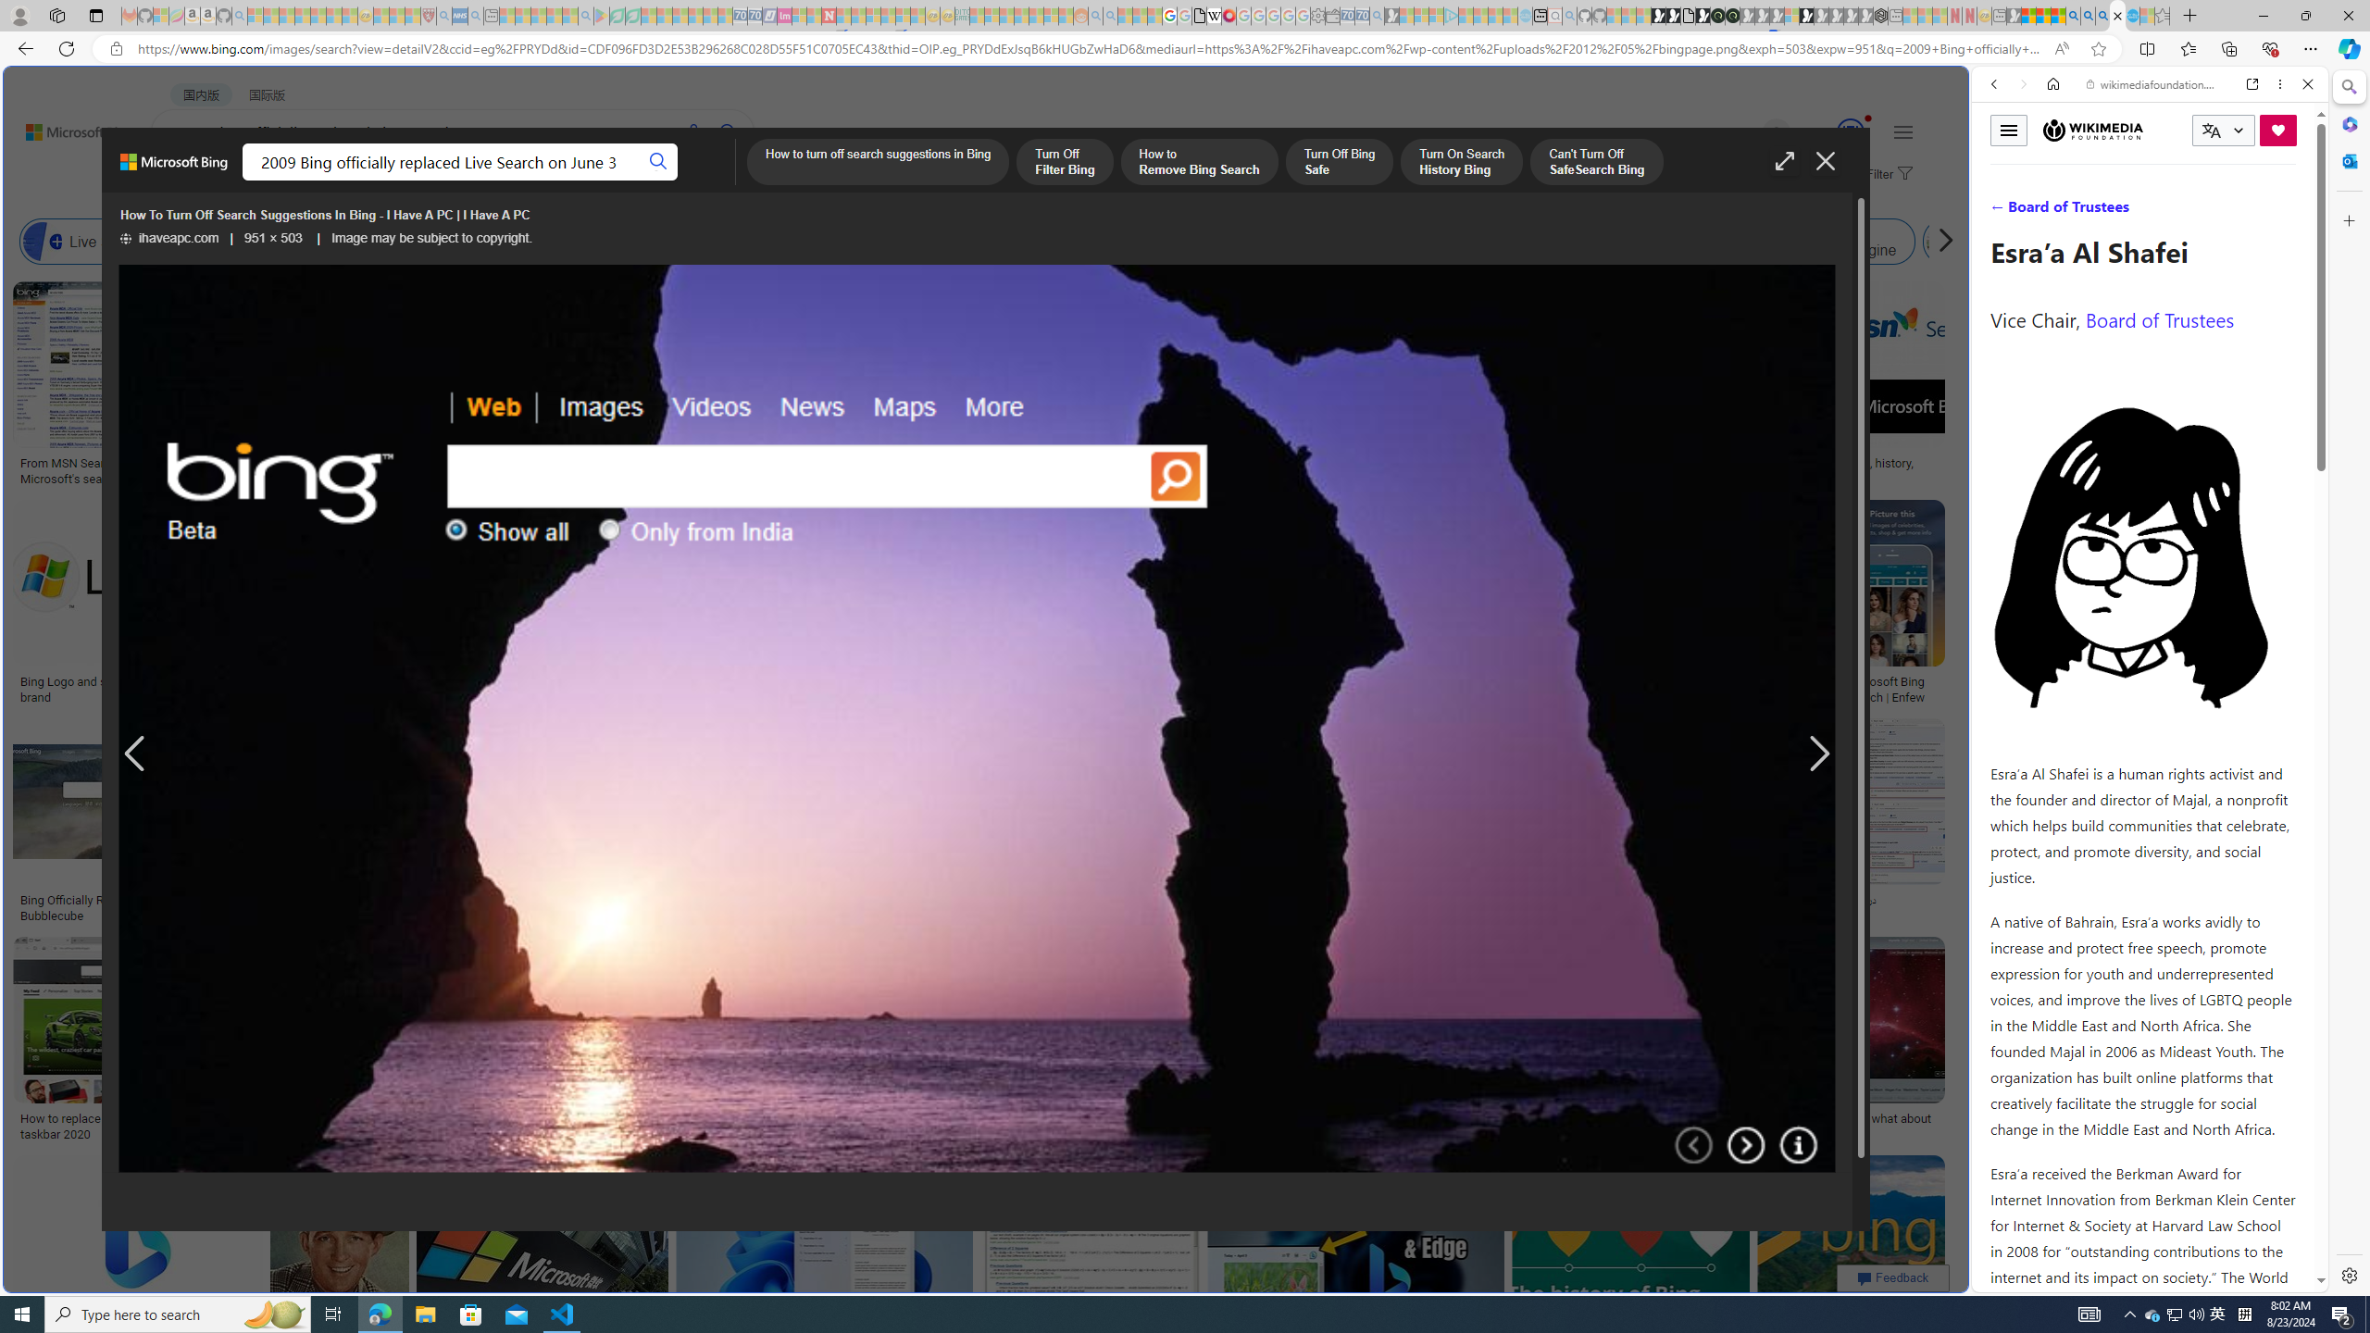  Describe the element at coordinates (735, 181) in the screenshot. I see `MORE` at that location.